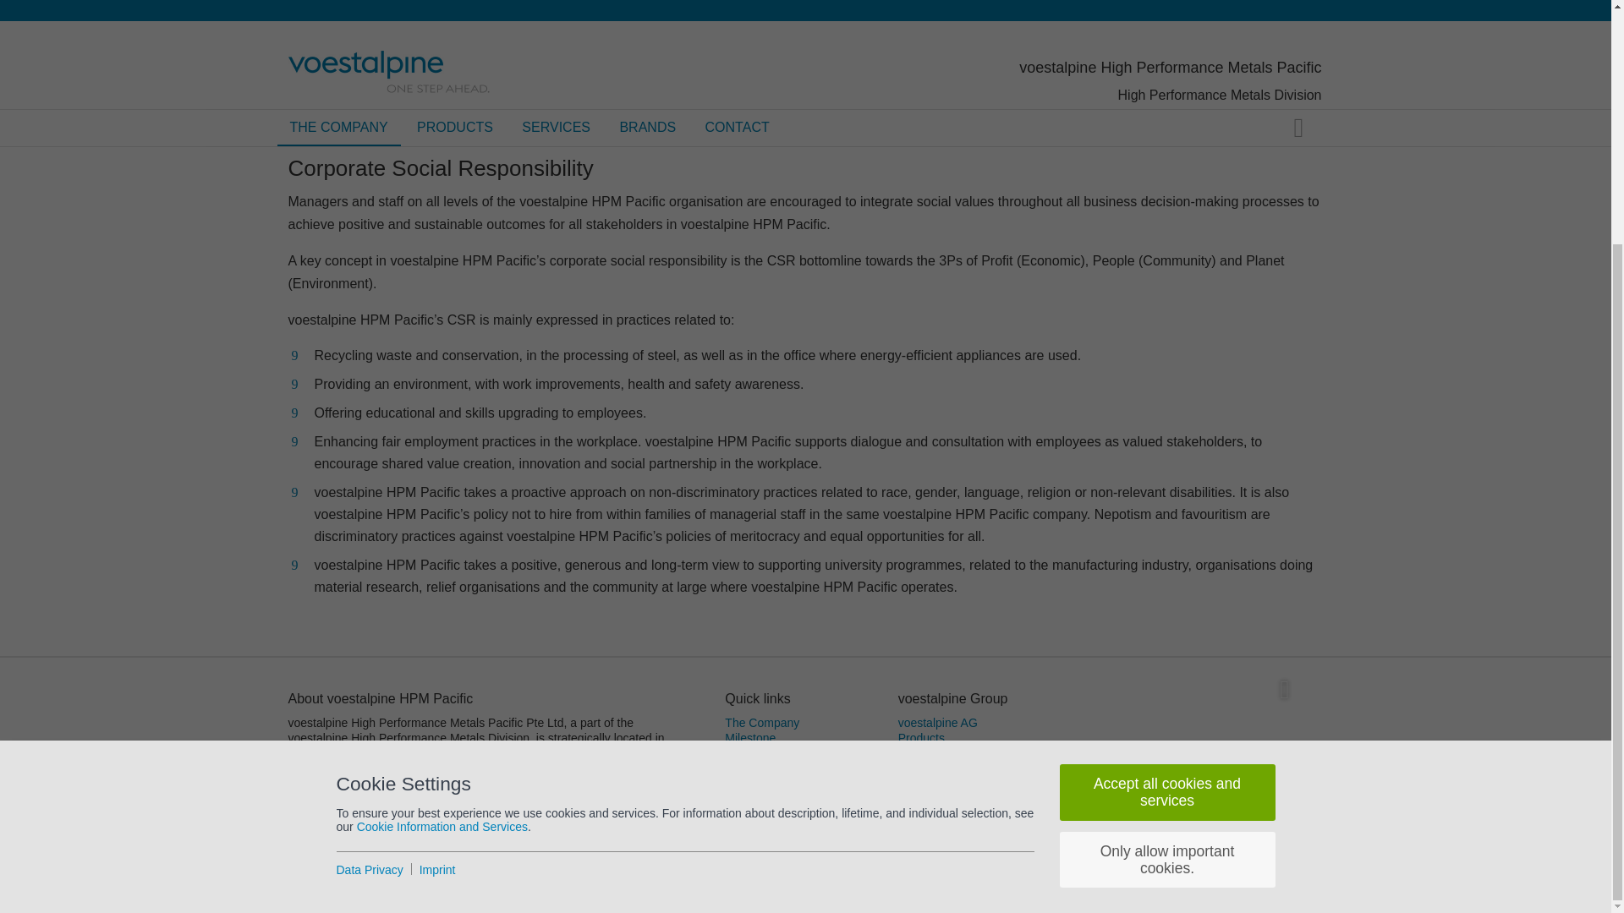 This screenshot has width=1624, height=913. Describe the element at coordinates (743, 784) in the screenshot. I see `Brands` at that location.